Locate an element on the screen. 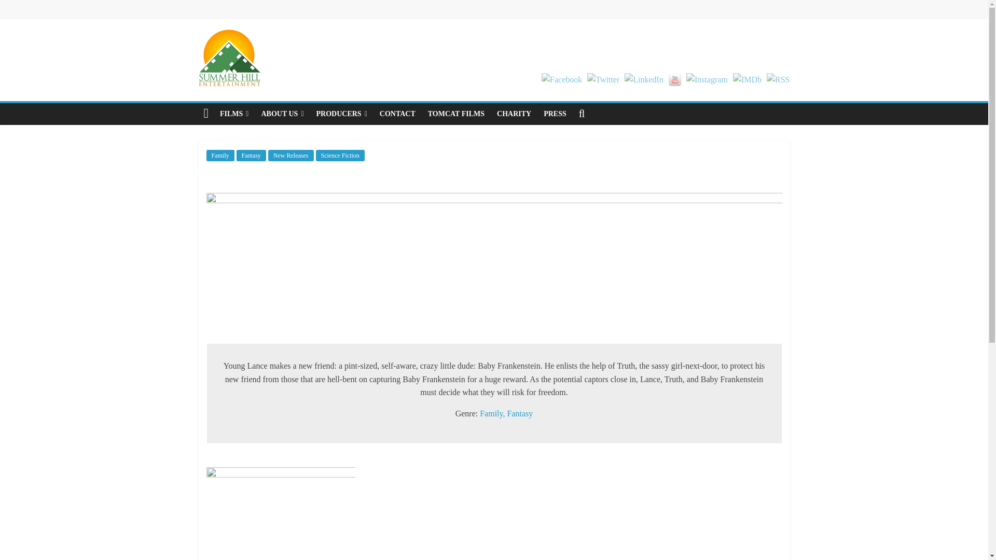 The height and width of the screenshot is (560, 996).  LinkedIn is located at coordinates (643, 80).